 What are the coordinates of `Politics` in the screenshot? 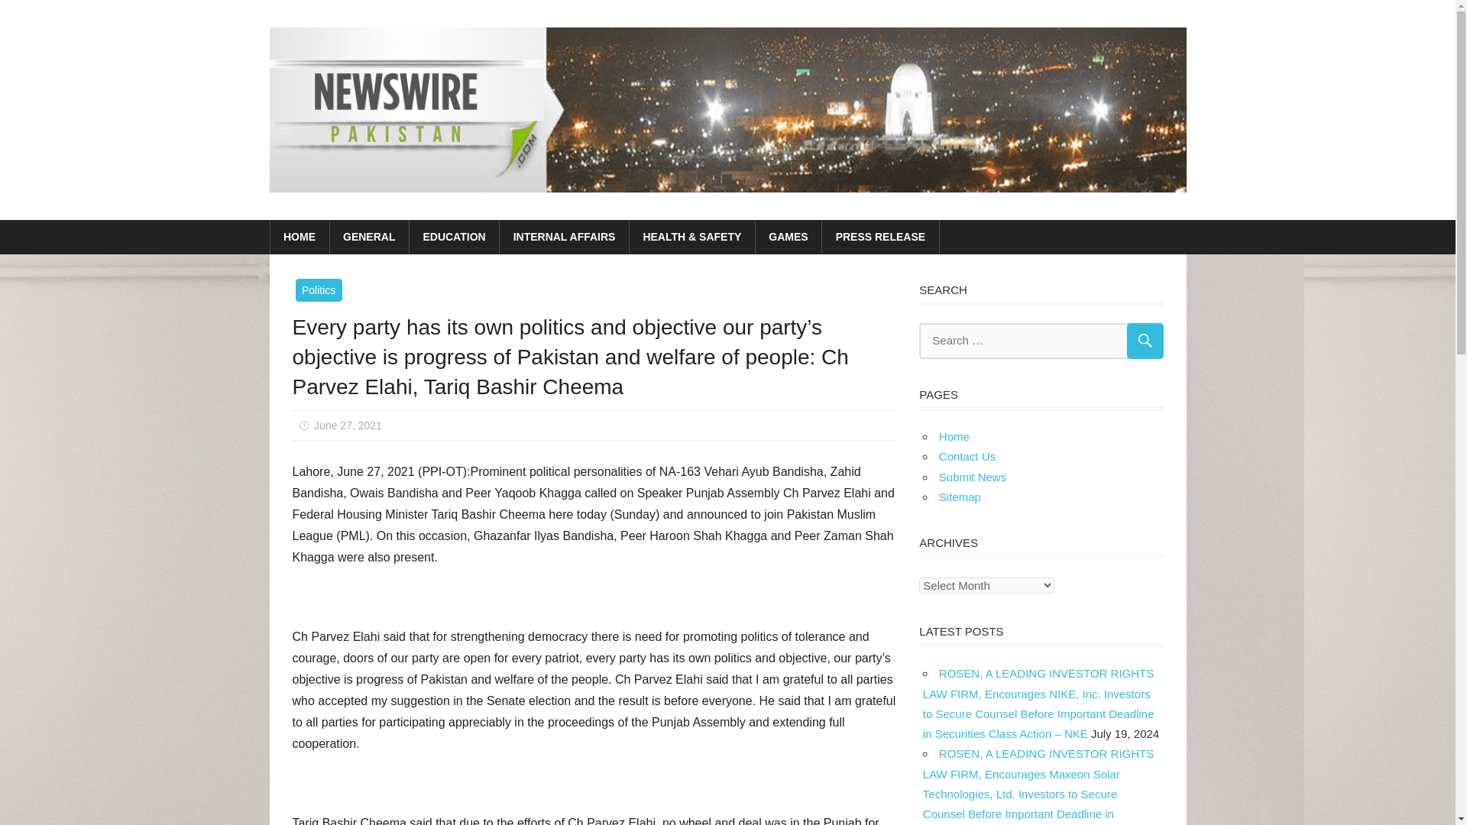 It's located at (318, 290).